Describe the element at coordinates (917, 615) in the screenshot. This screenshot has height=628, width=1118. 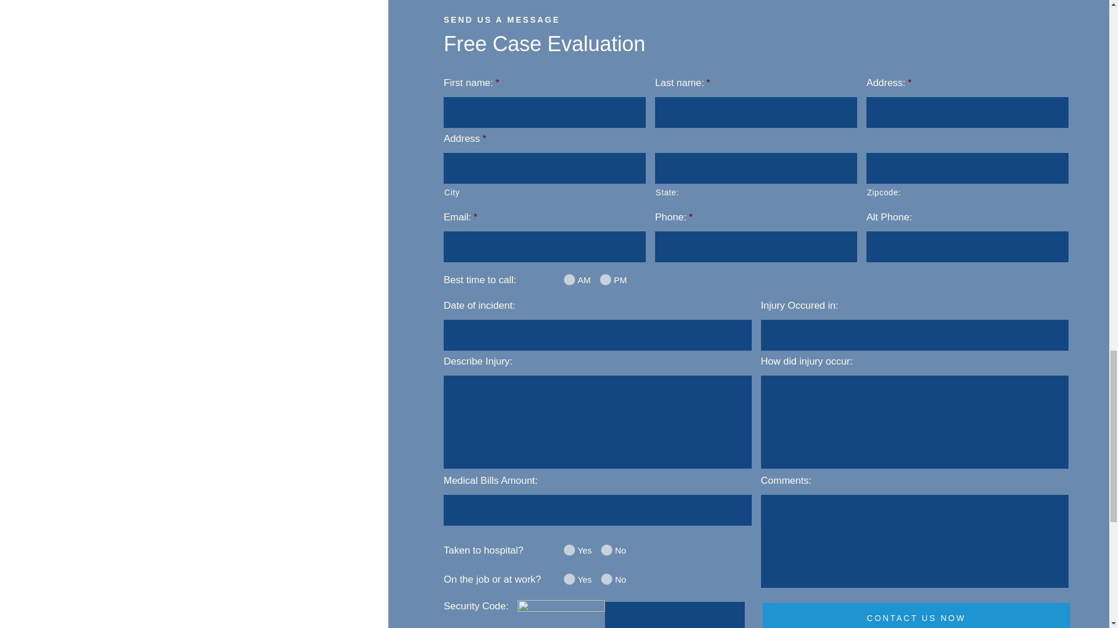
I see `Contact Us Now` at that location.